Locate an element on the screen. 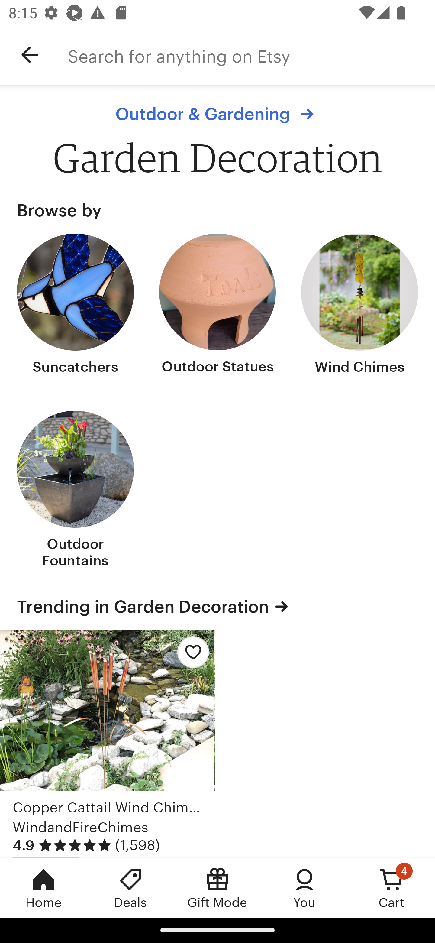 Image resolution: width=435 pixels, height=943 pixels. Wind Chimes is located at coordinates (359, 305).